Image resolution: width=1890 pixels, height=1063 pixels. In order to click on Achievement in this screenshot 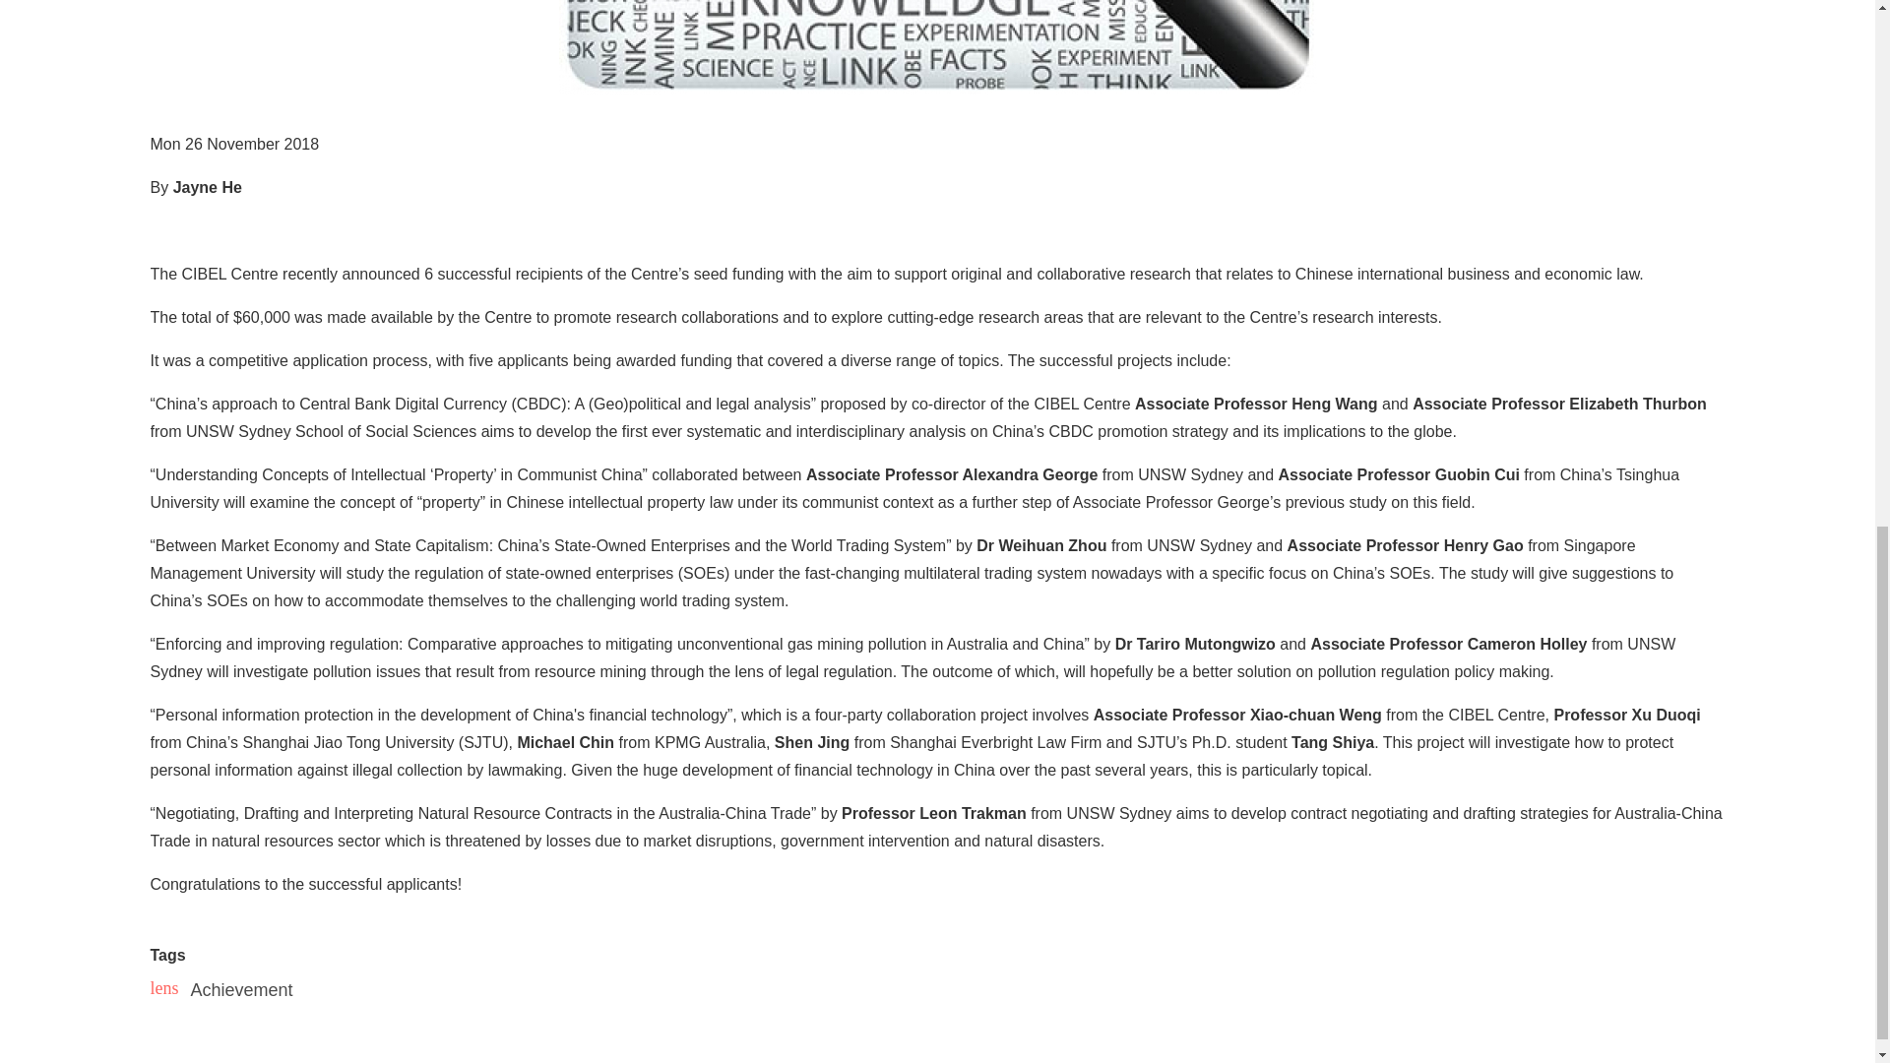, I will do `click(241, 990)`.